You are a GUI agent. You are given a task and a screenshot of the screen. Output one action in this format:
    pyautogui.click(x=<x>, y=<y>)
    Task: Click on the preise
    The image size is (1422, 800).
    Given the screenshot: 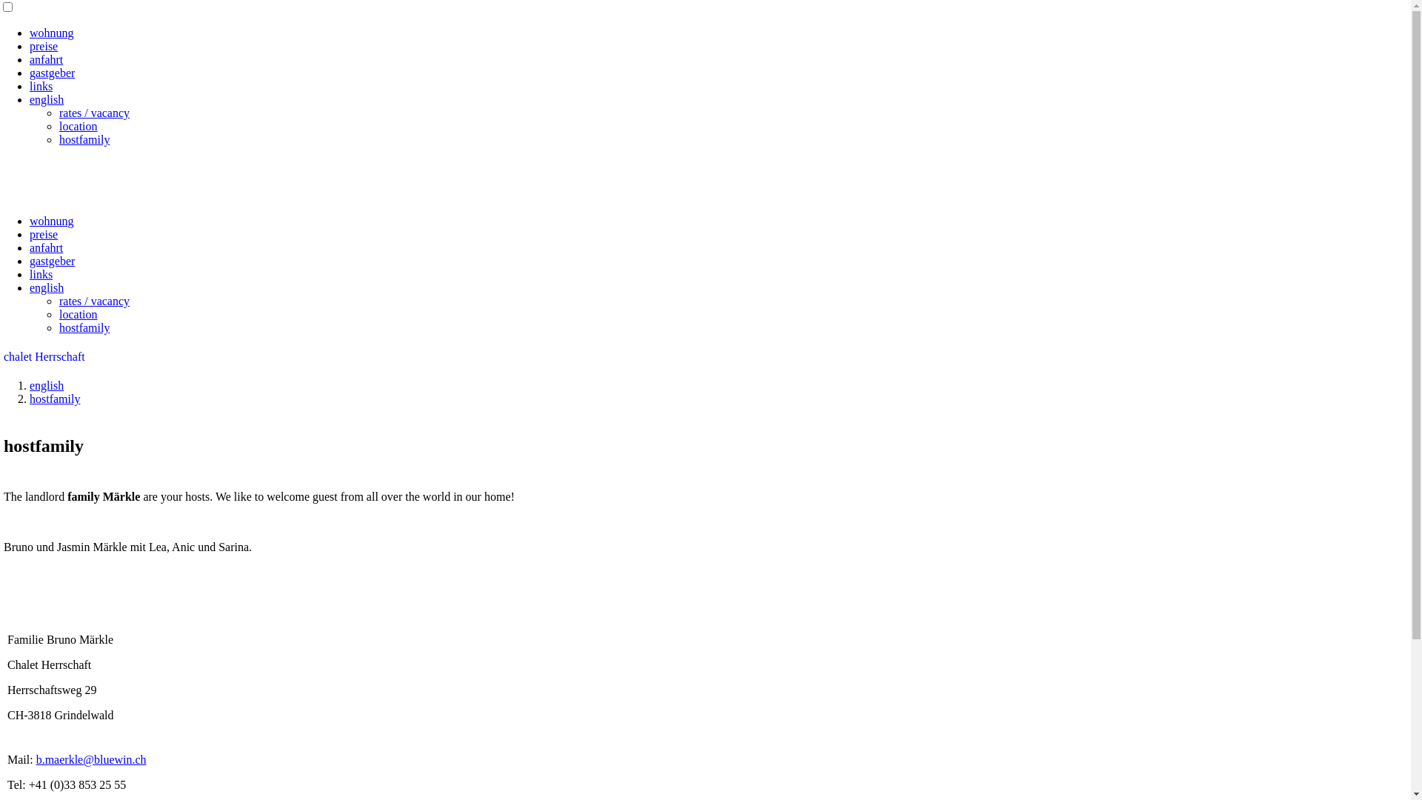 What is the action you would take?
    pyautogui.click(x=44, y=46)
    